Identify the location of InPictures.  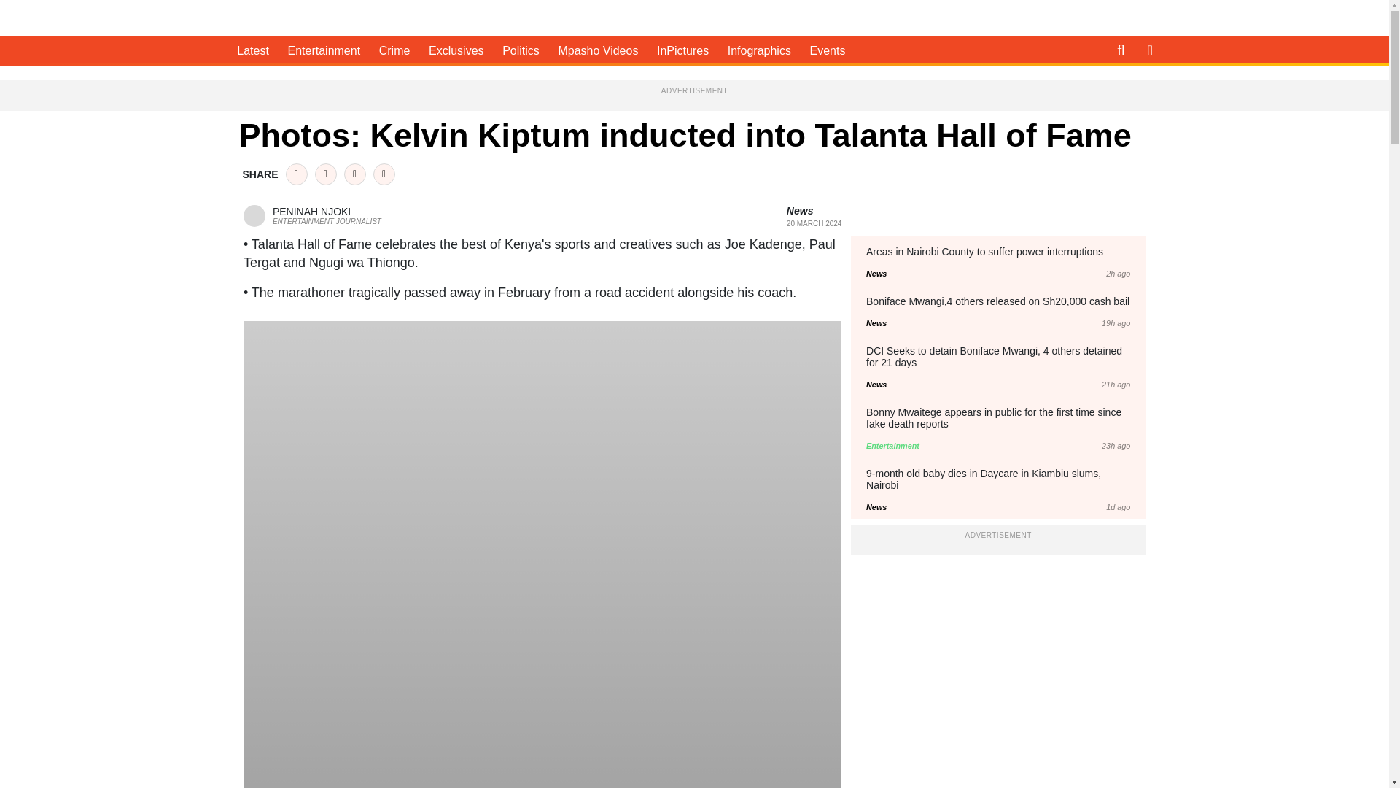
(456, 50).